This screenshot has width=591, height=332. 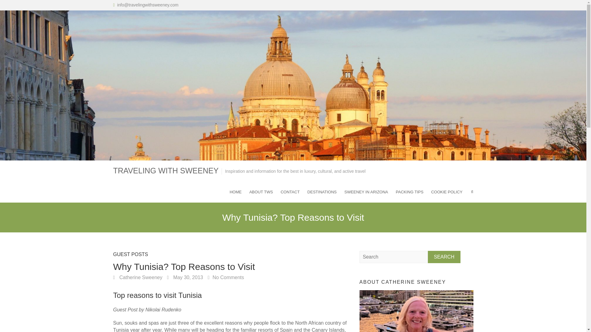 What do you see at coordinates (261, 192) in the screenshot?
I see `ABOUT TWS` at bounding box center [261, 192].